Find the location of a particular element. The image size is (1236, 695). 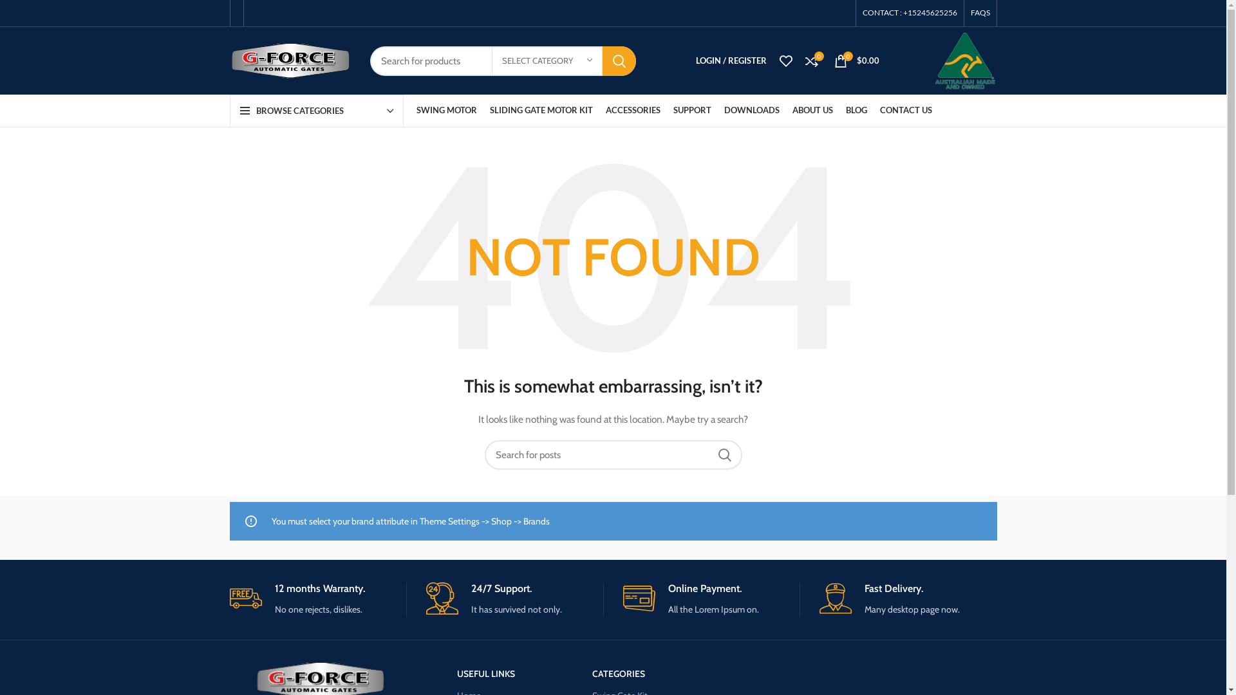

SWING MOTOR is located at coordinates (446, 111).